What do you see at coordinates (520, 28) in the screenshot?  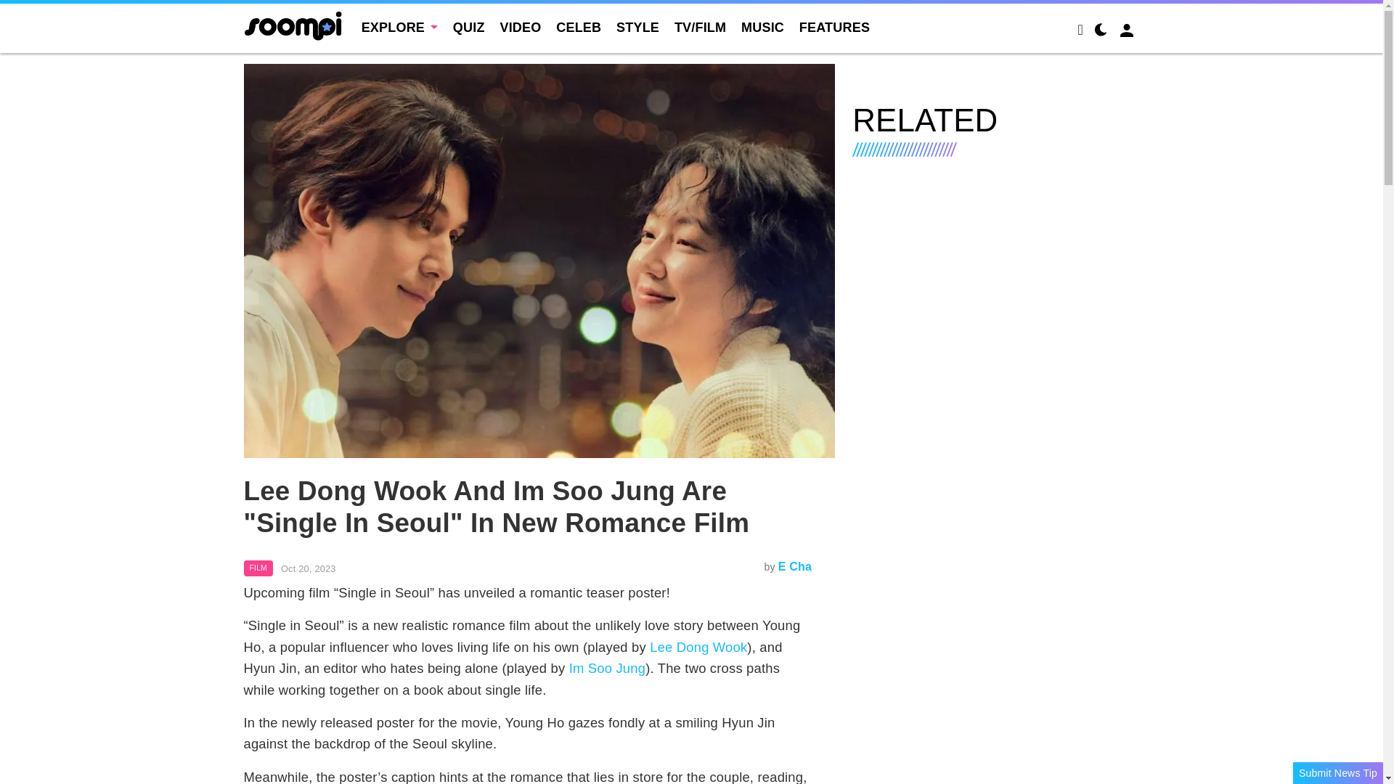 I see `VIDEO` at bounding box center [520, 28].